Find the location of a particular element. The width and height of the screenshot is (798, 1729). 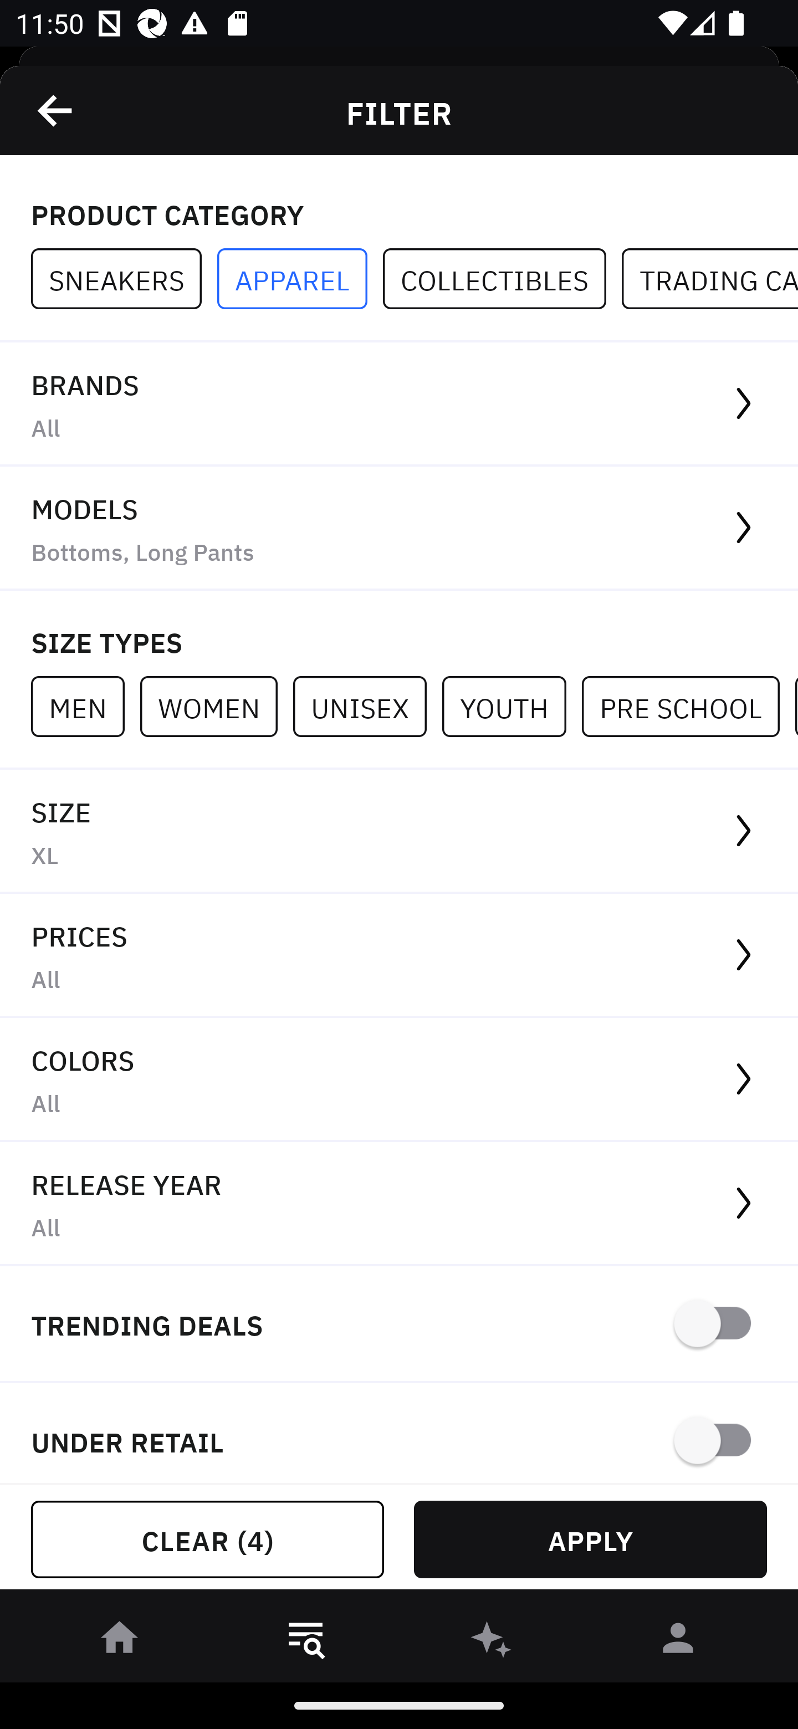

COLLECTIBLES is located at coordinates (502, 279).